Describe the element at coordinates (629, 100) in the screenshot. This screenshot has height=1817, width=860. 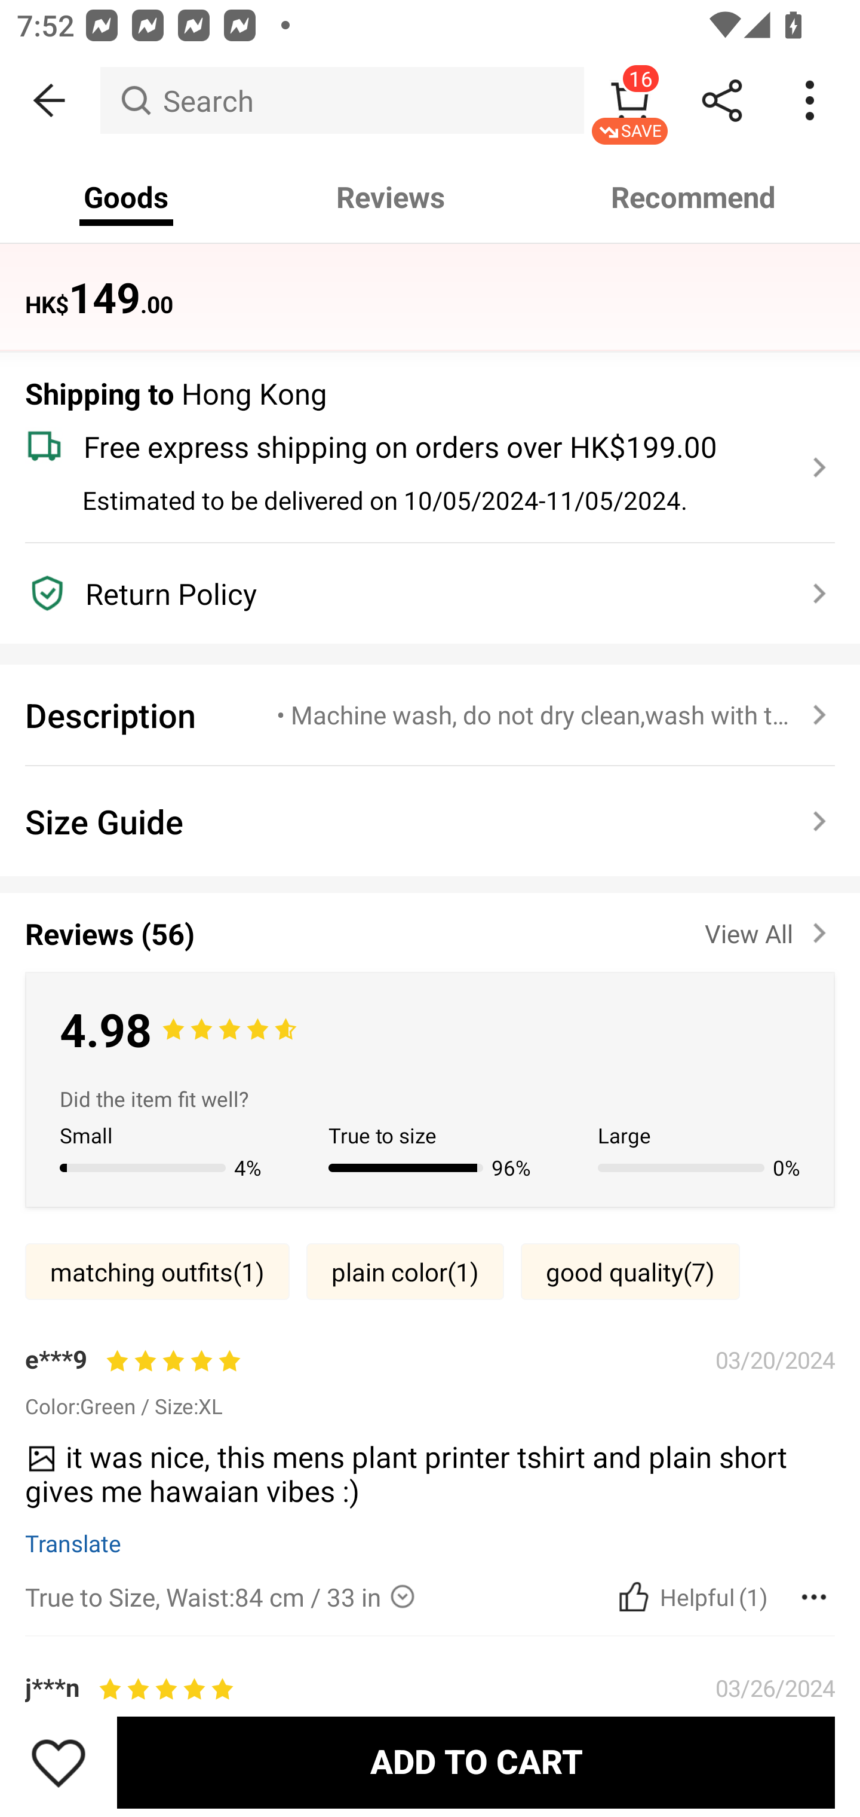
I see `16 SAVE` at that location.